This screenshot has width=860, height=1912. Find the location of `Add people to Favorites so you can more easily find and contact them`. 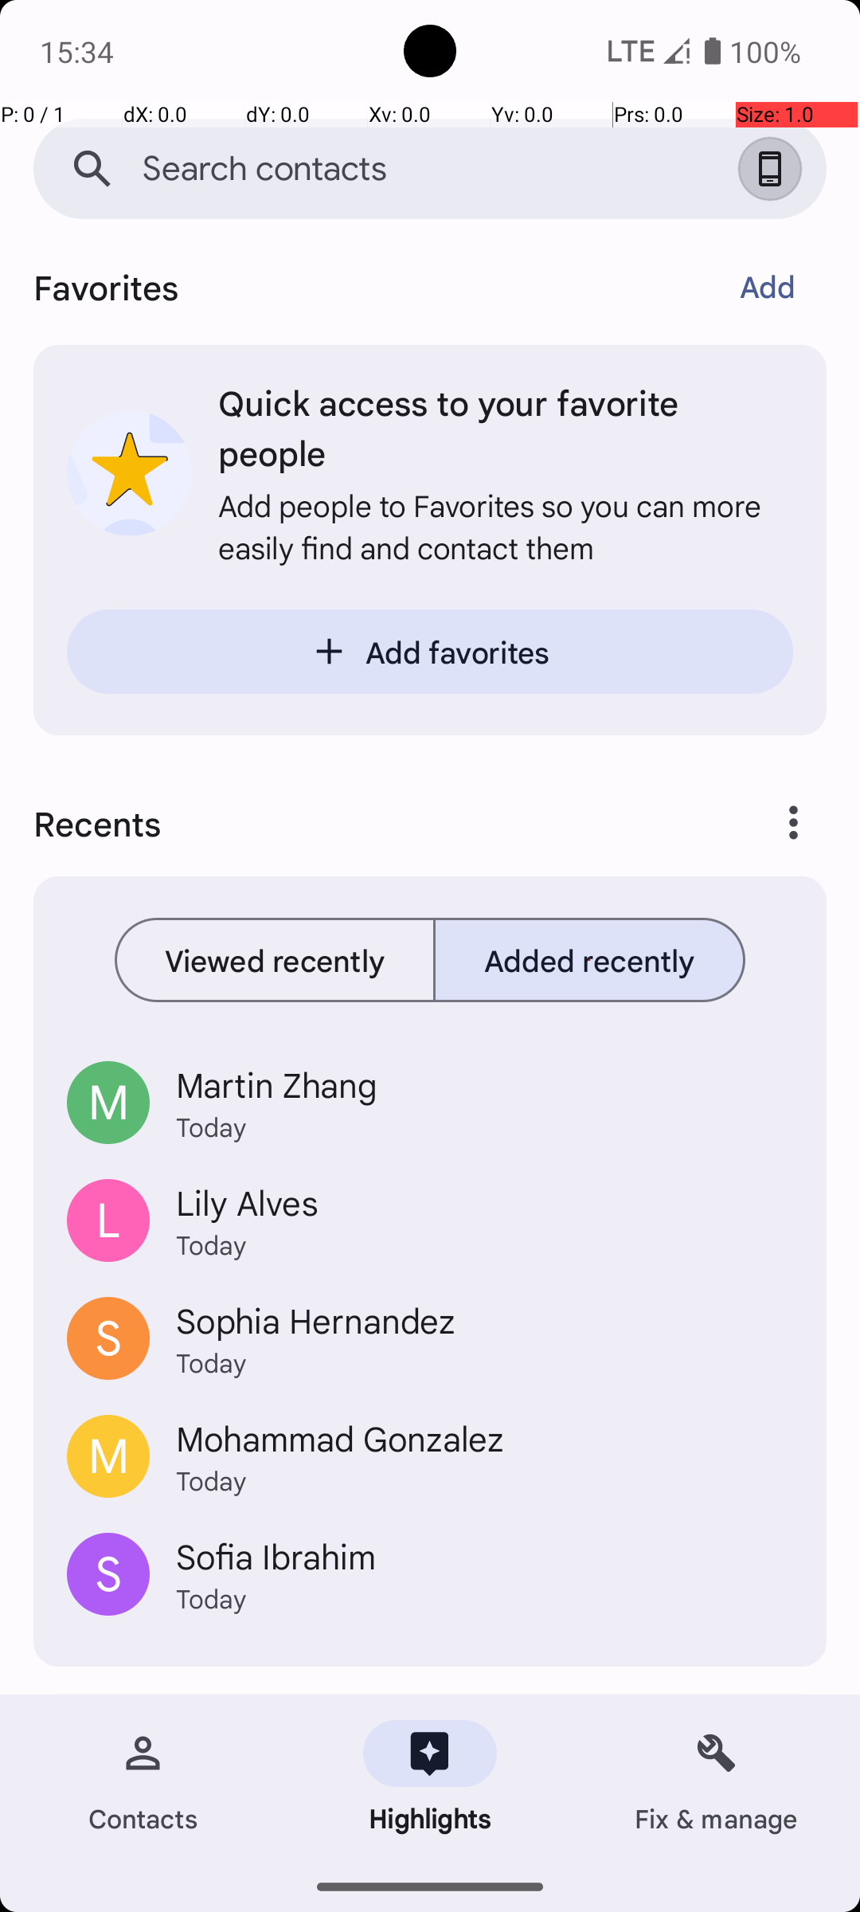

Add people to Favorites so you can more easily find and contact them is located at coordinates (506, 526).